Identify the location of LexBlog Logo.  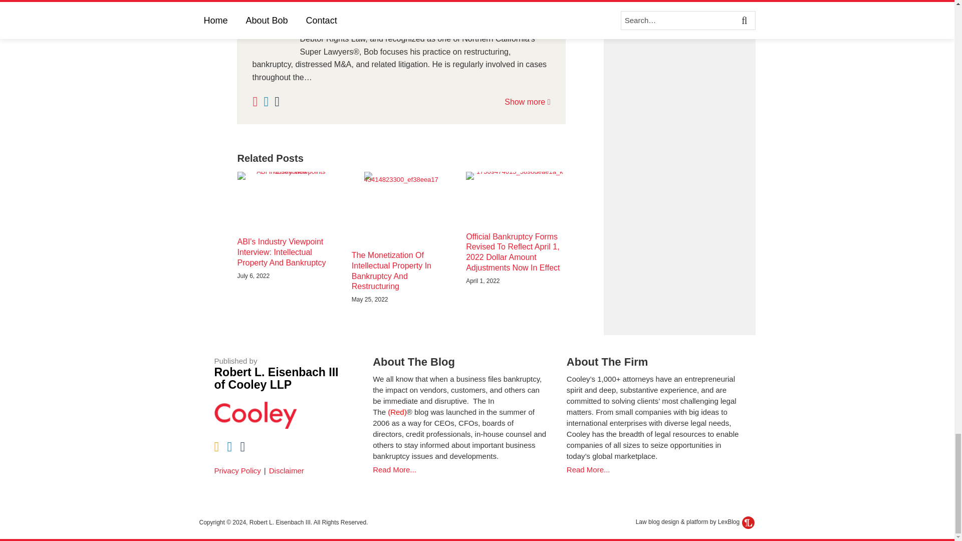
(748, 523).